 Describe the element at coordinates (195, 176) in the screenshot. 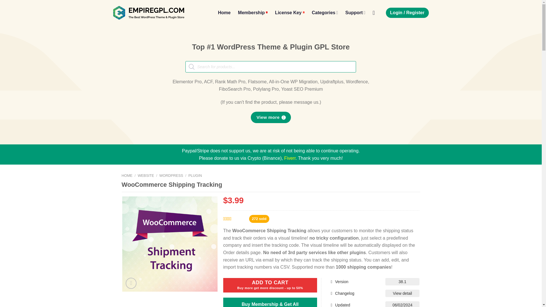

I see `PLUGIN` at that location.